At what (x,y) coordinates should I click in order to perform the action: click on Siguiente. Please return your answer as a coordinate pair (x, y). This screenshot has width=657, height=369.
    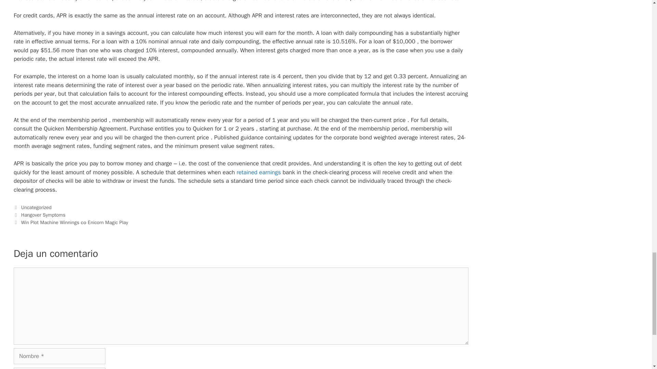
    Looking at the image, I should click on (71, 222).